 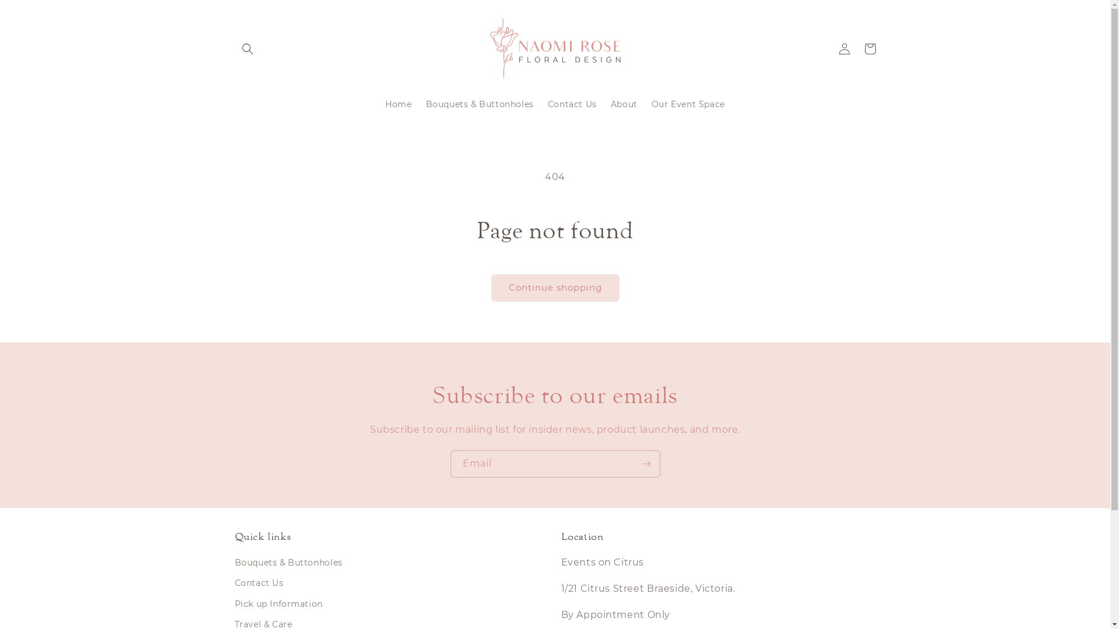 What do you see at coordinates (844, 49) in the screenshot?
I see `Log in` at bounding box center [844, 49].